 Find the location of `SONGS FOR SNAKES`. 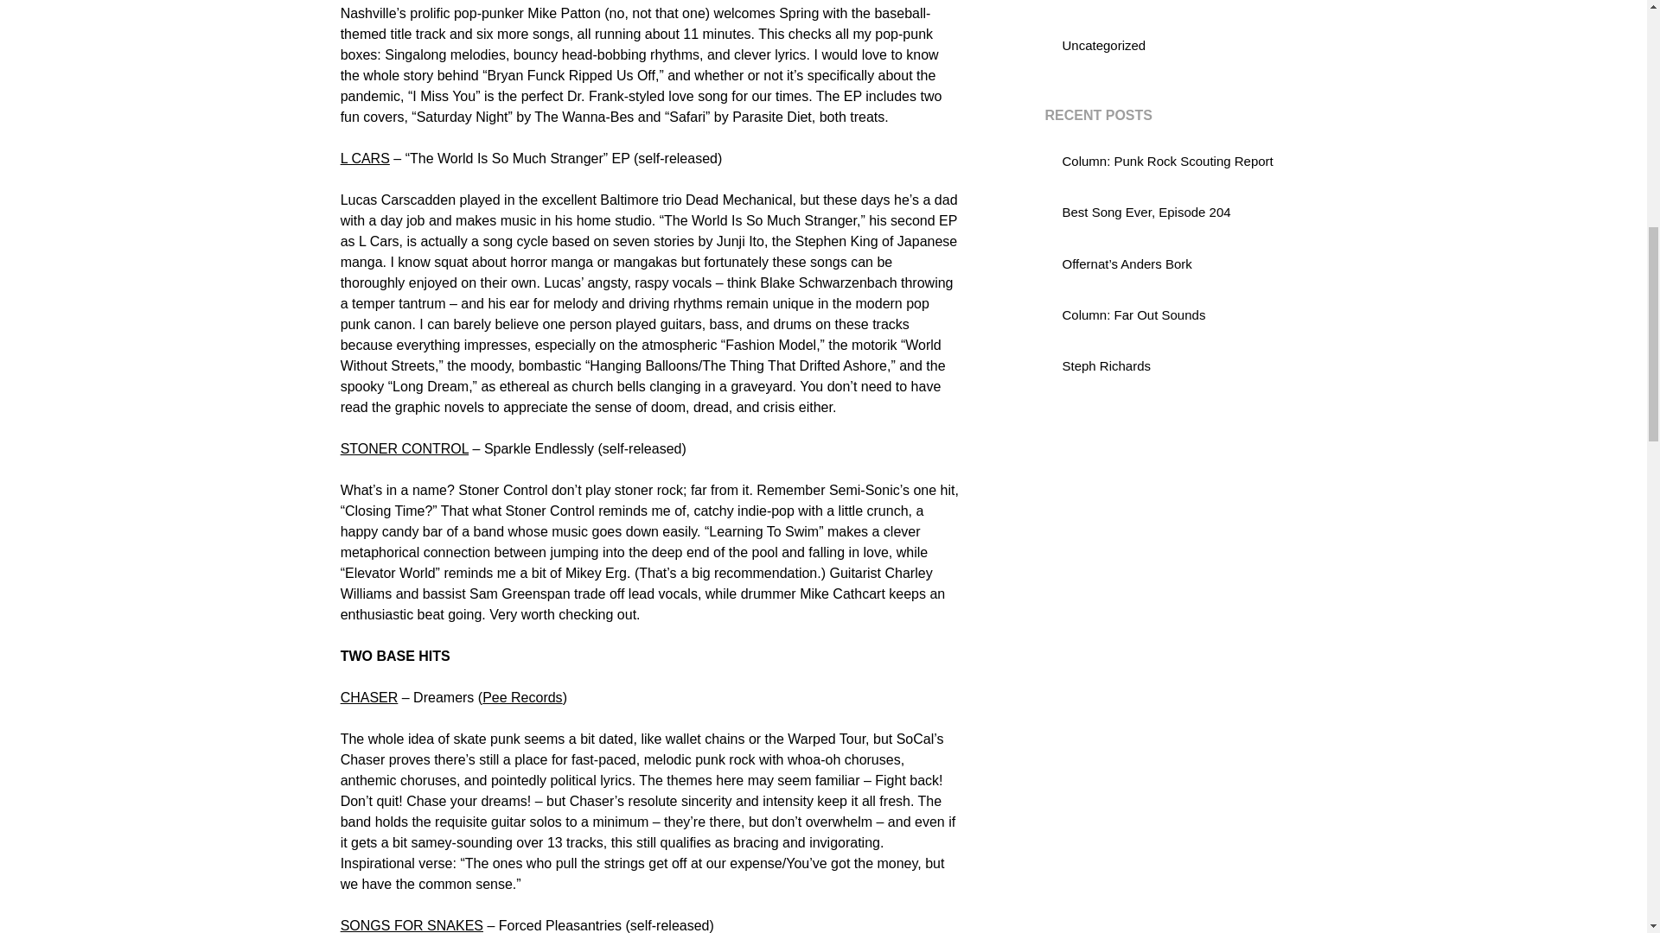

SONGS FOR SNAKES is located at coordinates (412, 925).